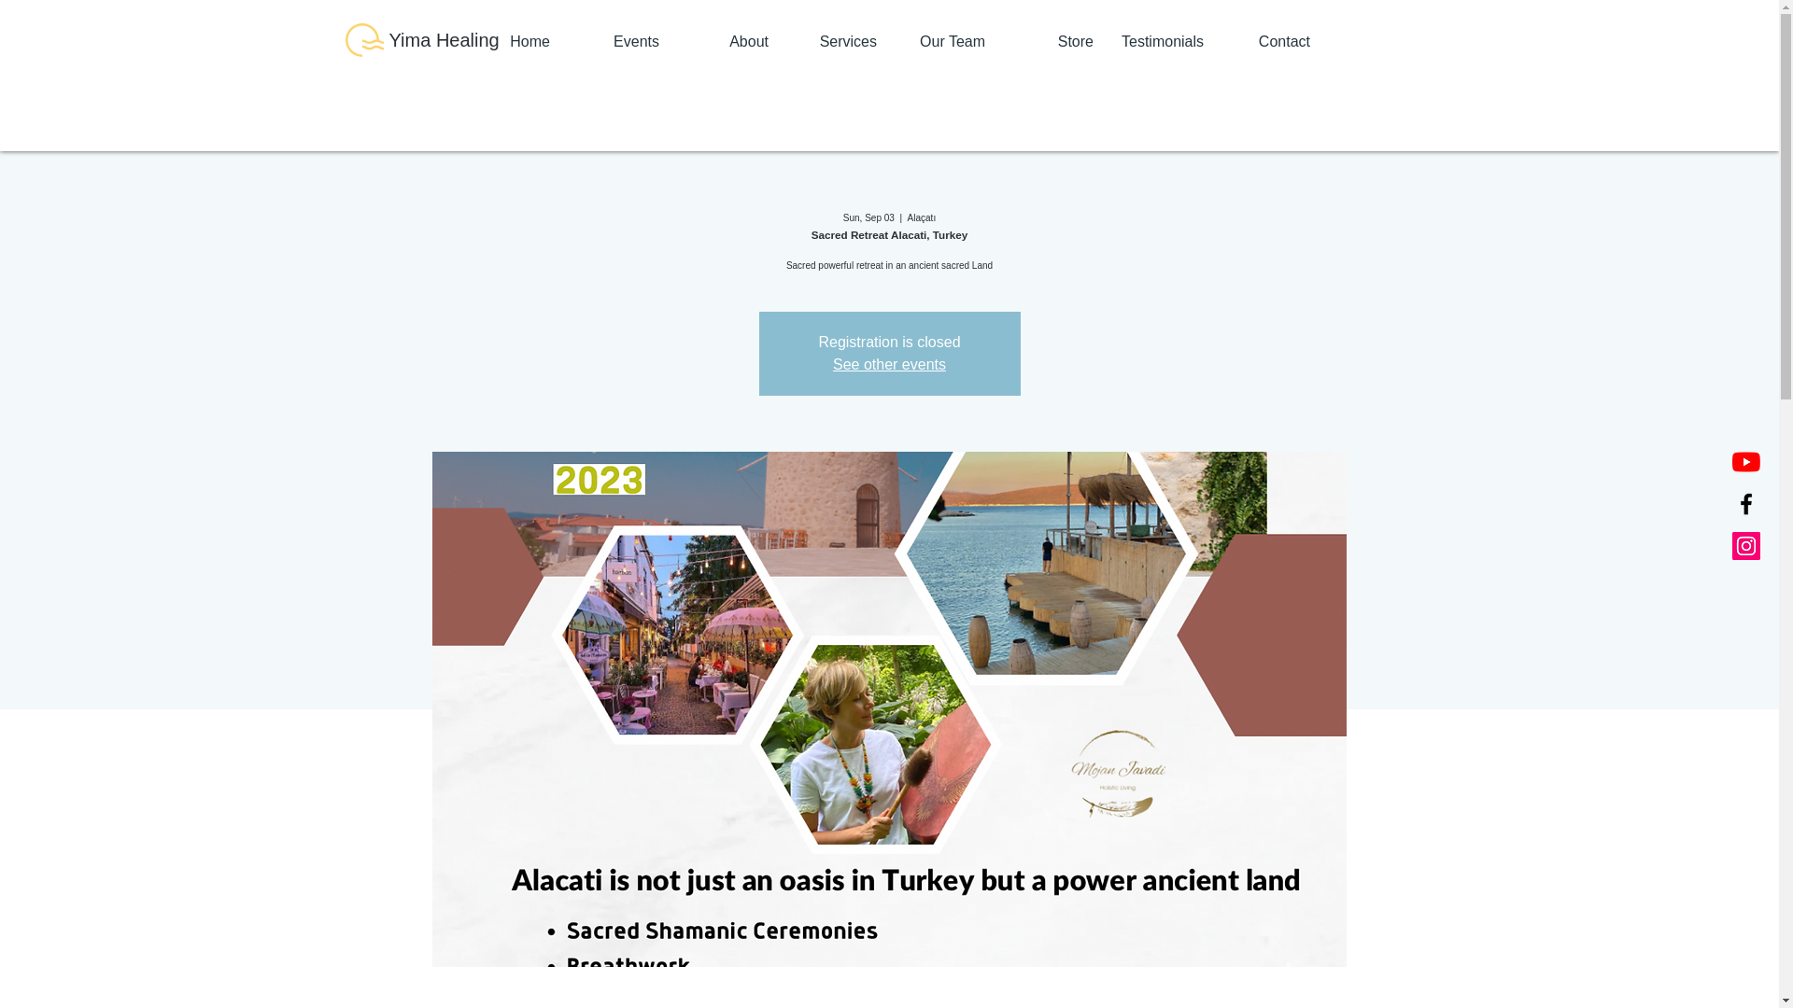  Describe the element at coordinates (1053, 42) in the screenshot. I see `Store` at that location.